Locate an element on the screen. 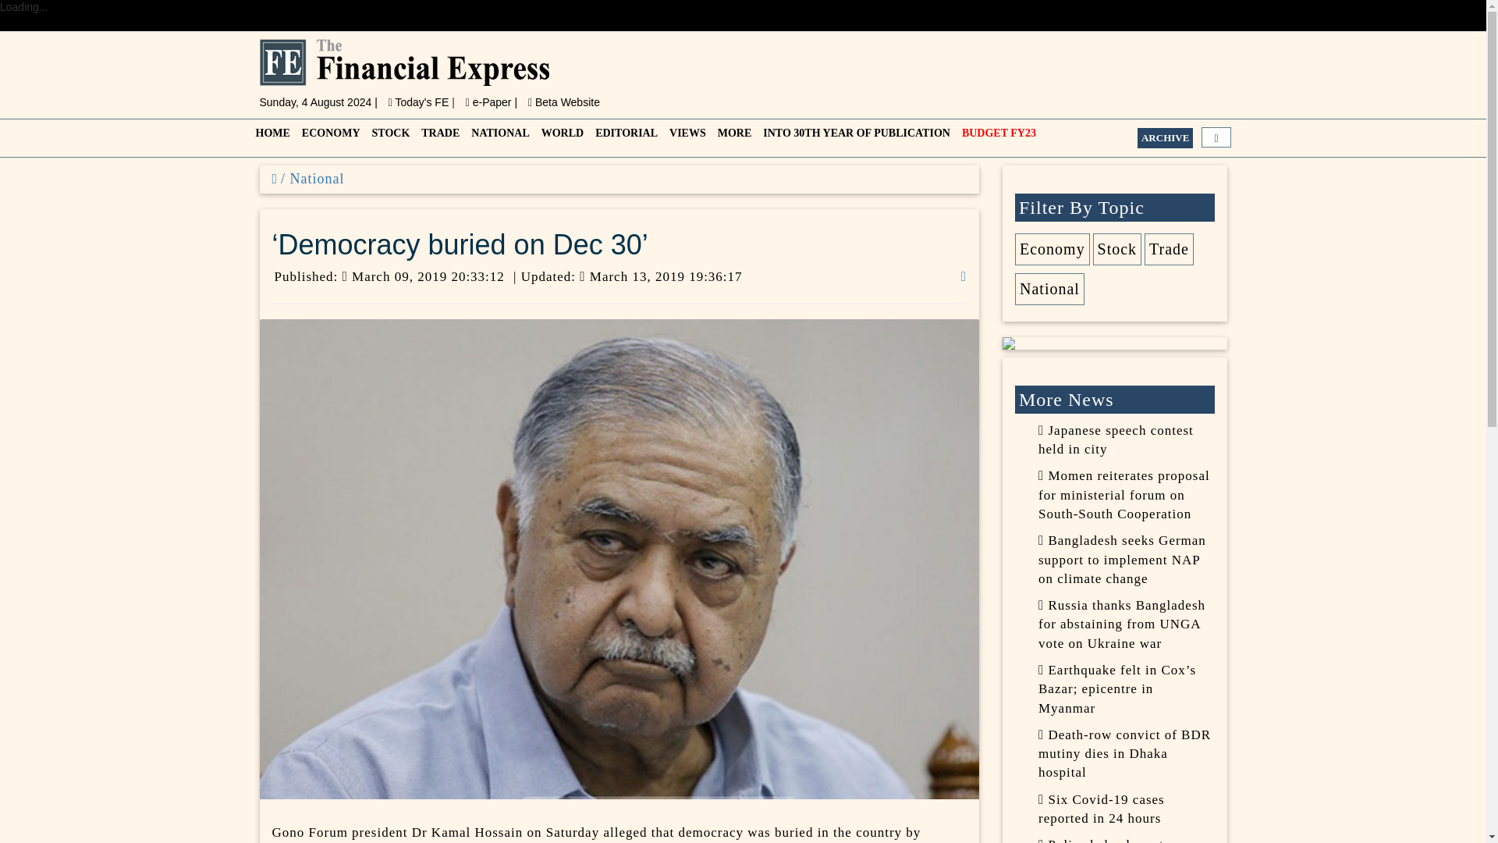  WORLD is located at coordinates (560, 137).